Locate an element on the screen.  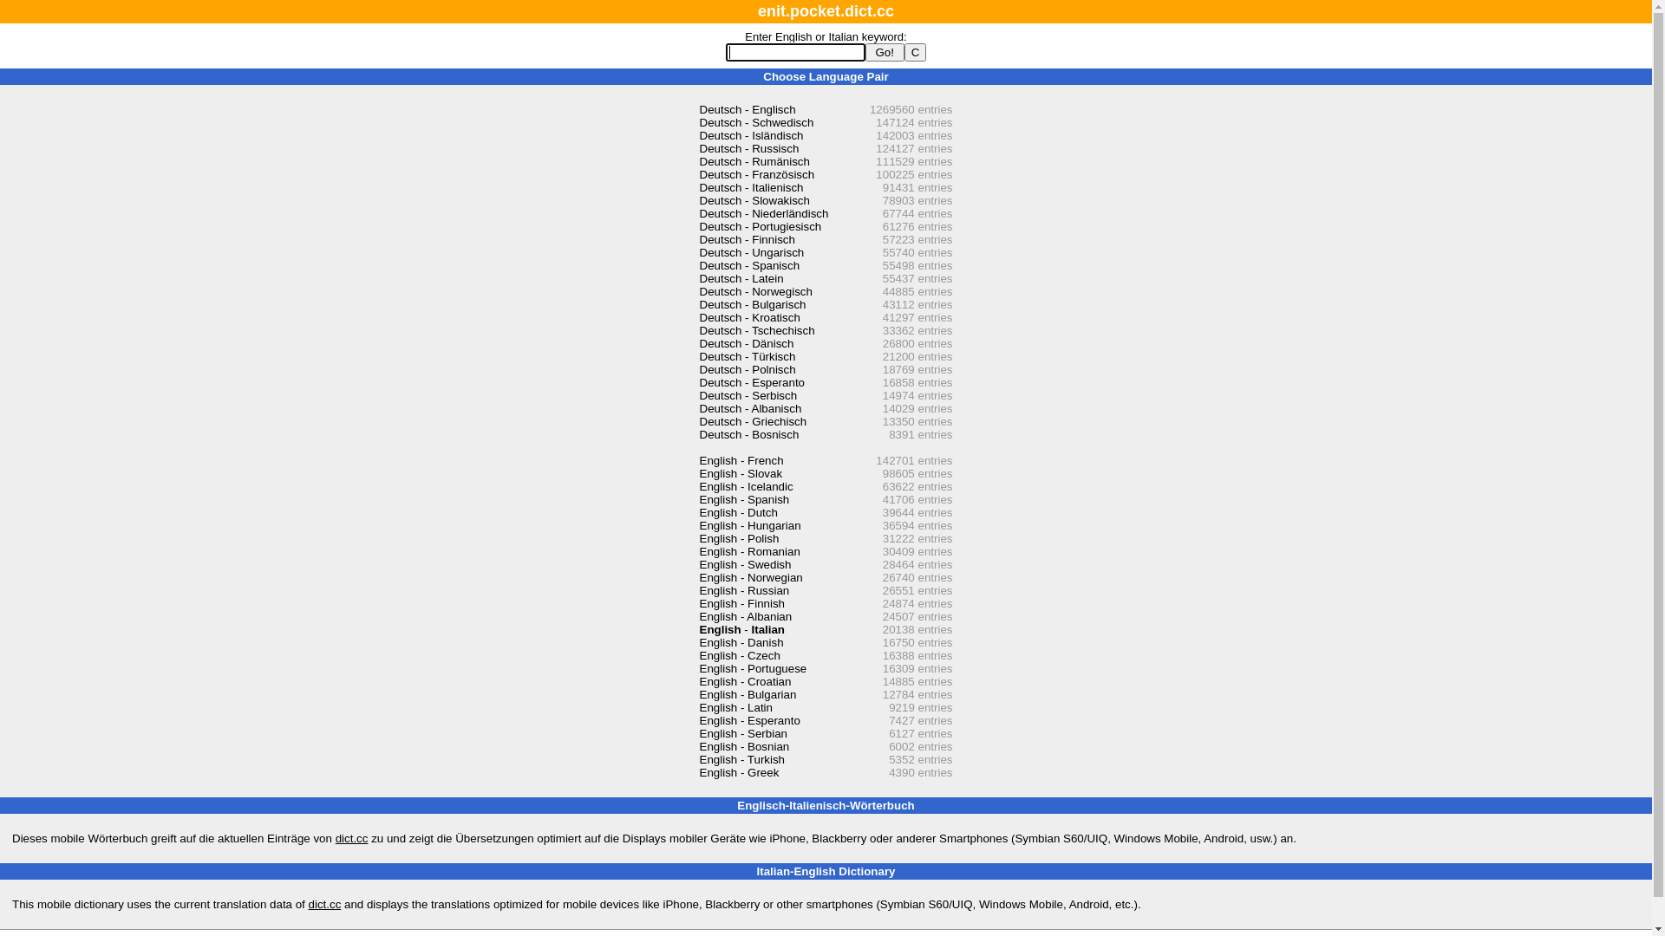
English - Croatian is located at coordinates (745, 681).